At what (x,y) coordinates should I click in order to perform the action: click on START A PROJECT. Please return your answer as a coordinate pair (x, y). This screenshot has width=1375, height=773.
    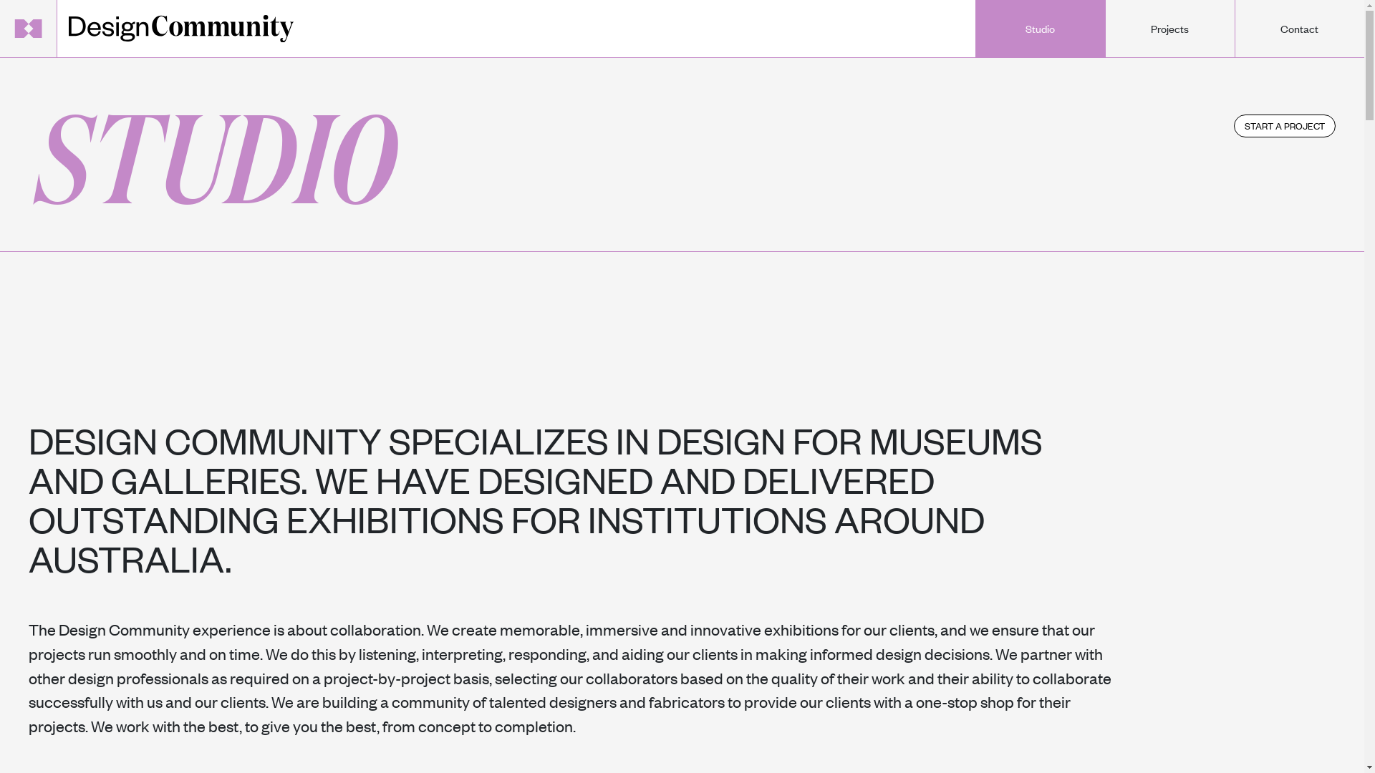
    Looking at the image, I should click on (1285, 126).